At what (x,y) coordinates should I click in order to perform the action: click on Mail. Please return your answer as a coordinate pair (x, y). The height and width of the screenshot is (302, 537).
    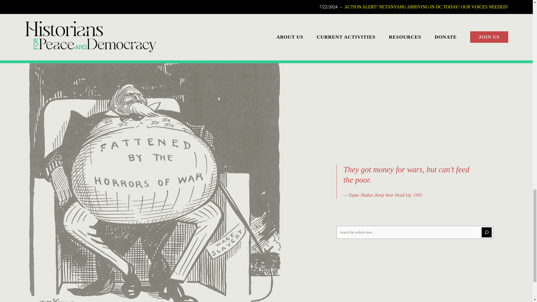
    Looking at the image, I should click on (58, 11).